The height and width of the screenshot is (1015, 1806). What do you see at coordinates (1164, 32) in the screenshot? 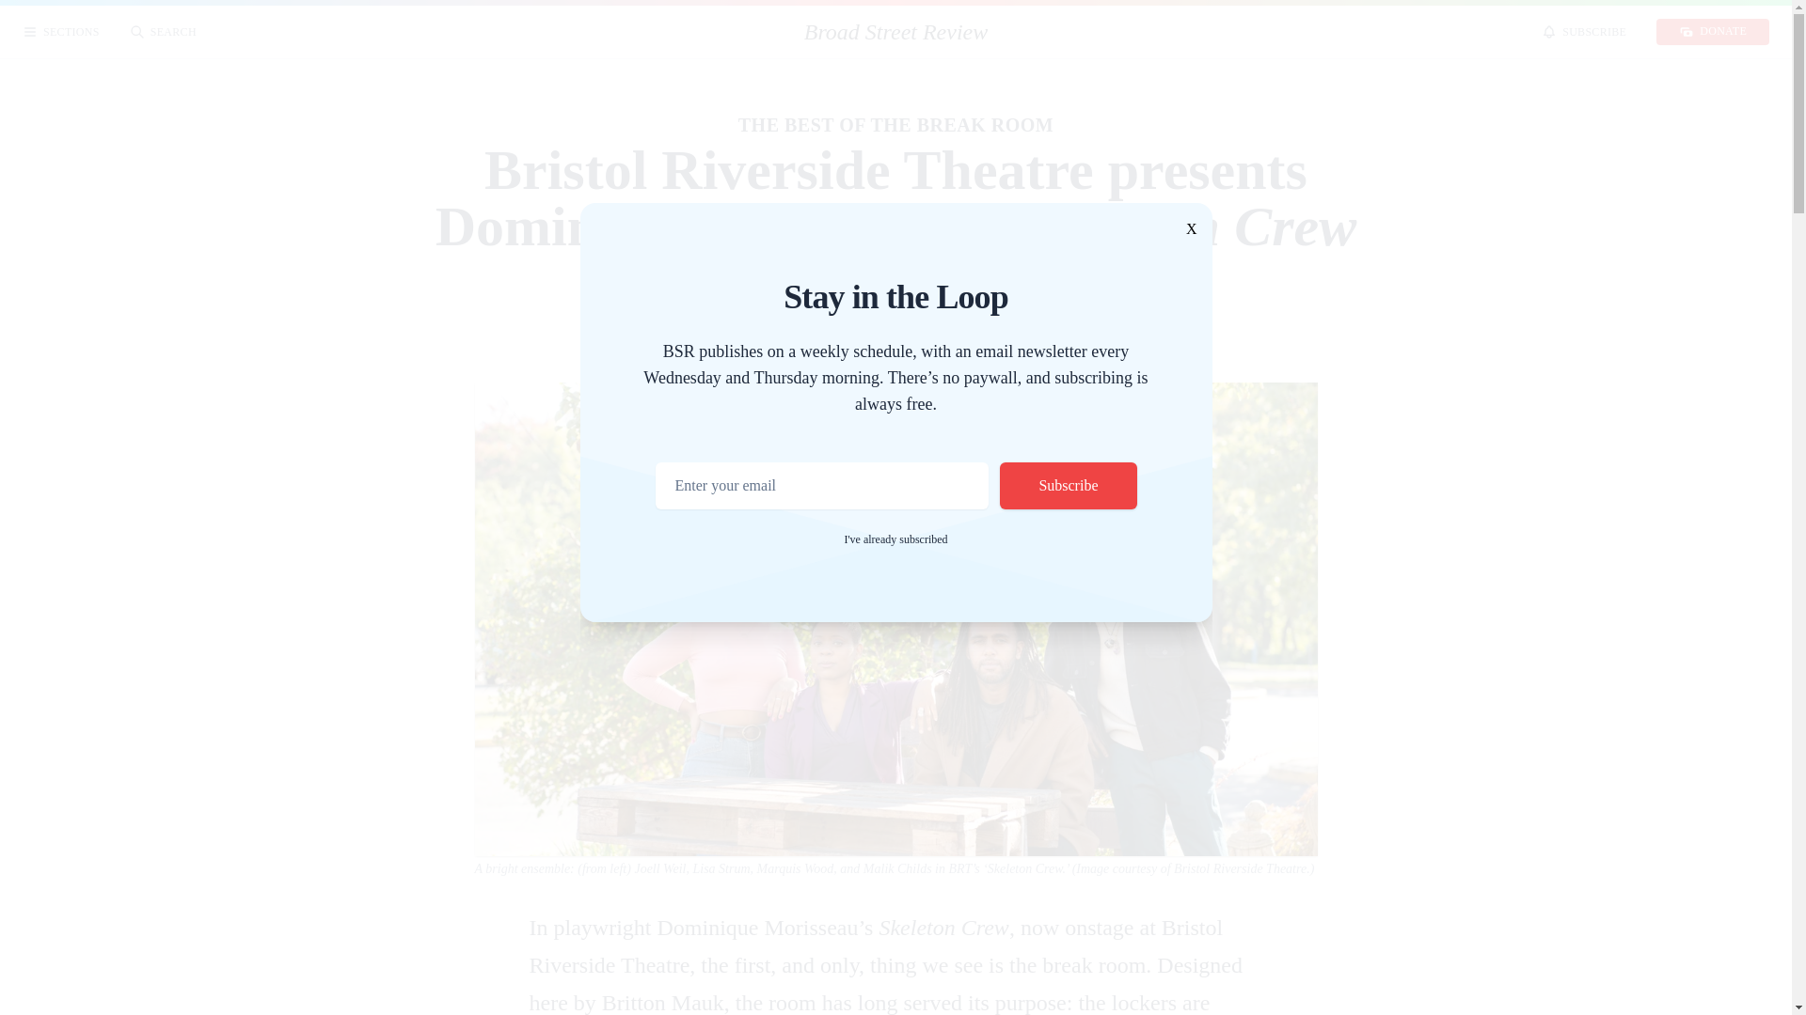
I see `SHARE` at bounding box center [1164, 32].